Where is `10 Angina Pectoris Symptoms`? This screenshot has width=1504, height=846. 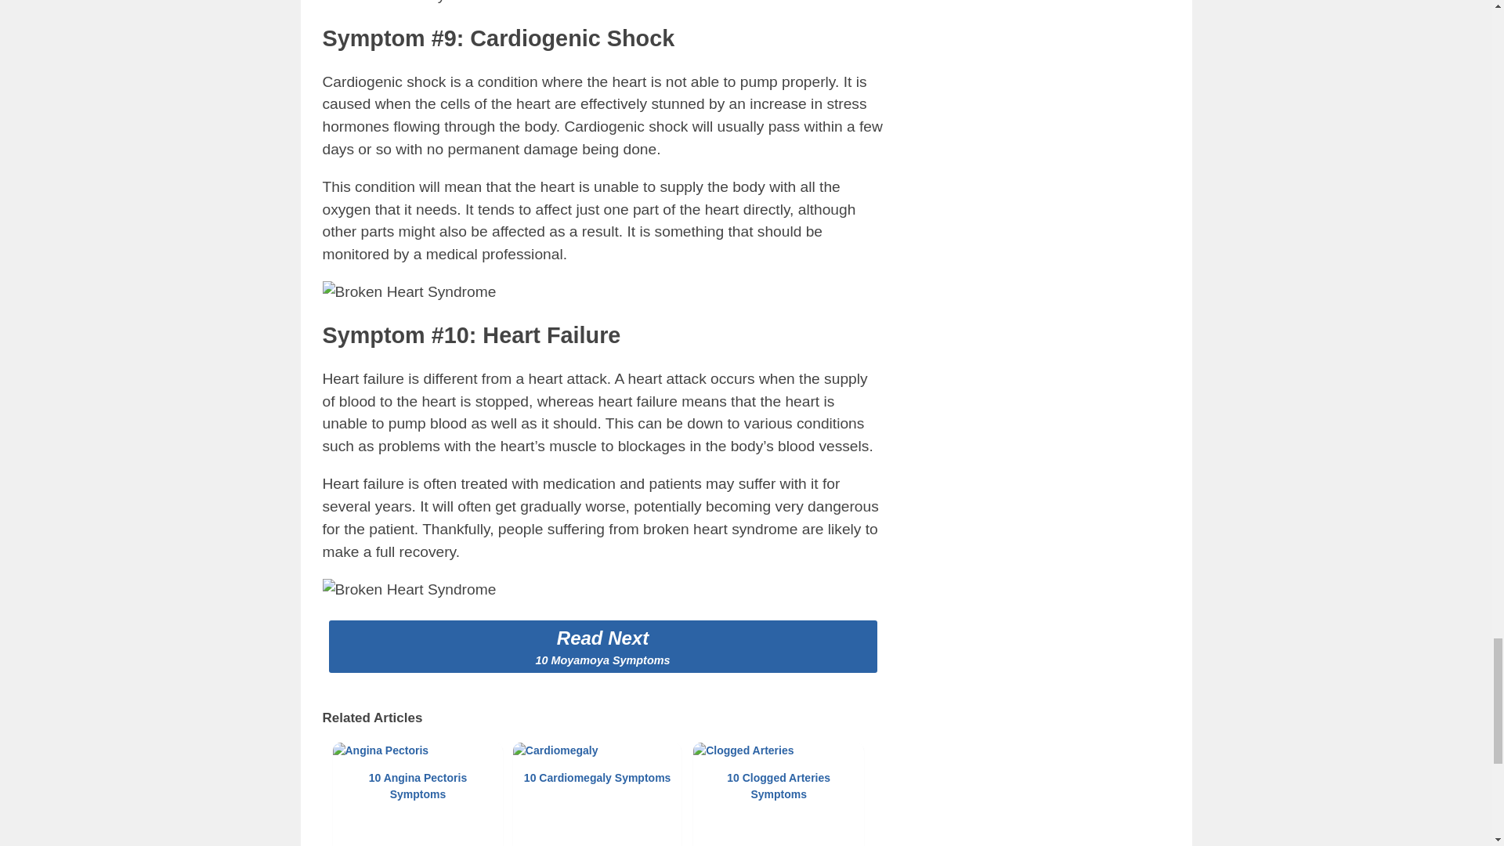
10 Angina Pectoris Symptoms is located at coordinates (417, 794).